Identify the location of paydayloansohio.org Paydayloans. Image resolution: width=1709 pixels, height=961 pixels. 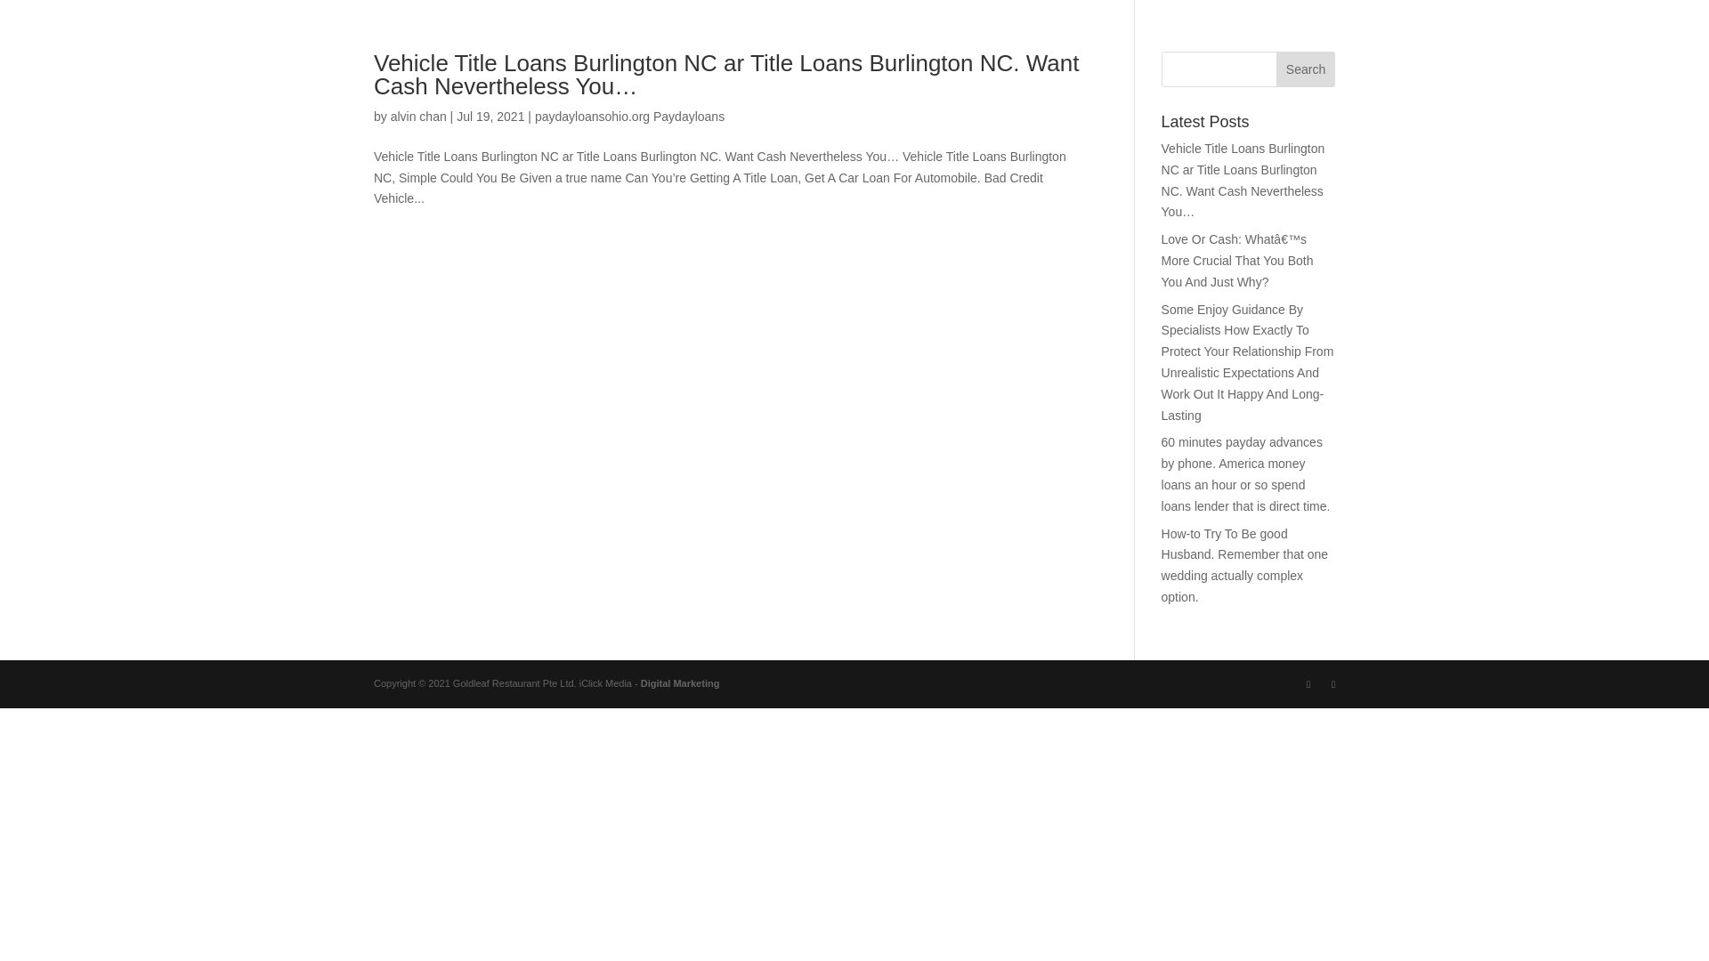
(629, 117).